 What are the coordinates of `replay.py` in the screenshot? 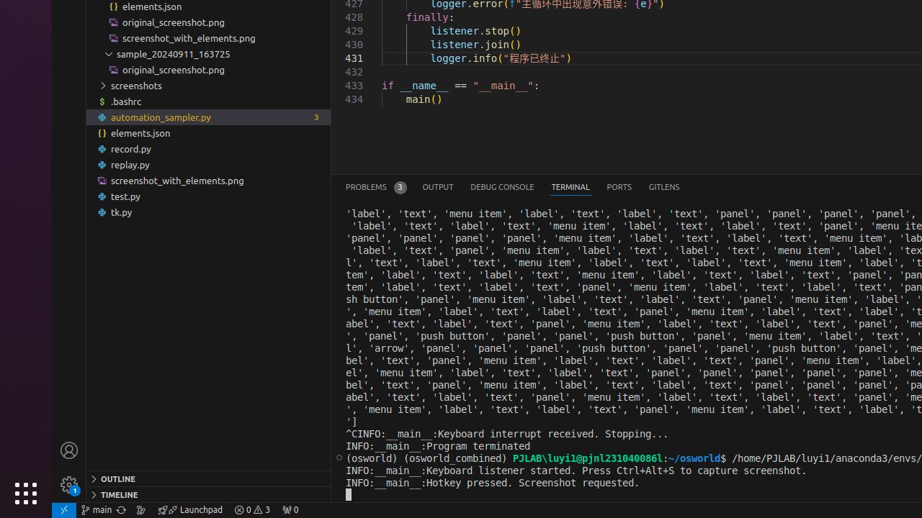 It's located at (209, 164).